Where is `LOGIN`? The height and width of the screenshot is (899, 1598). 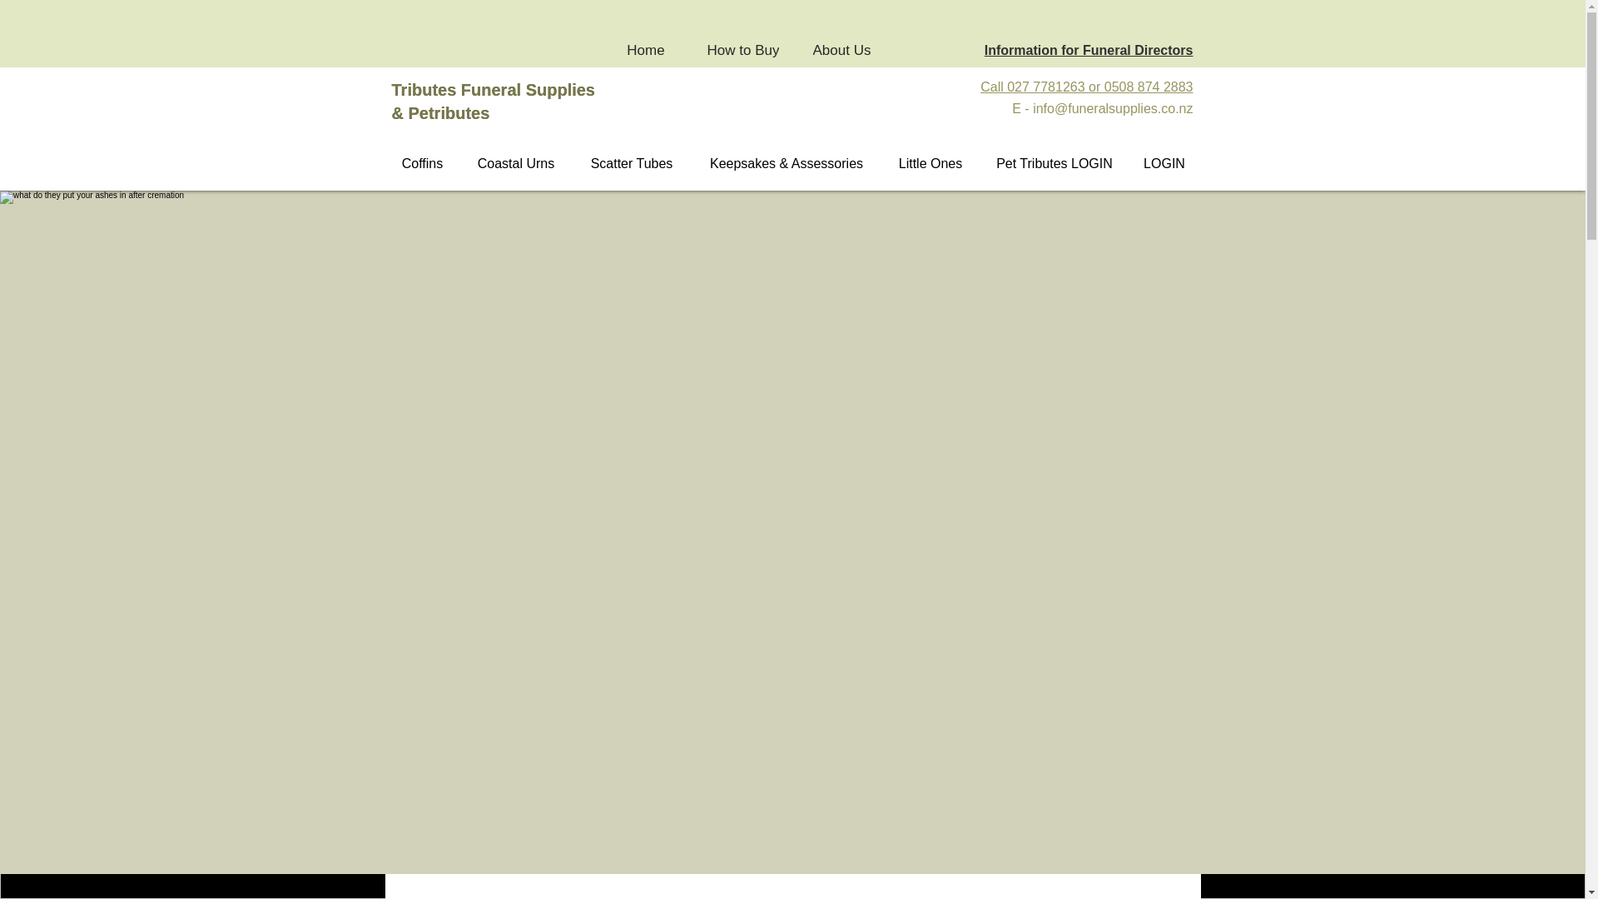 LOGIN is located at coordinates (1164, 163).